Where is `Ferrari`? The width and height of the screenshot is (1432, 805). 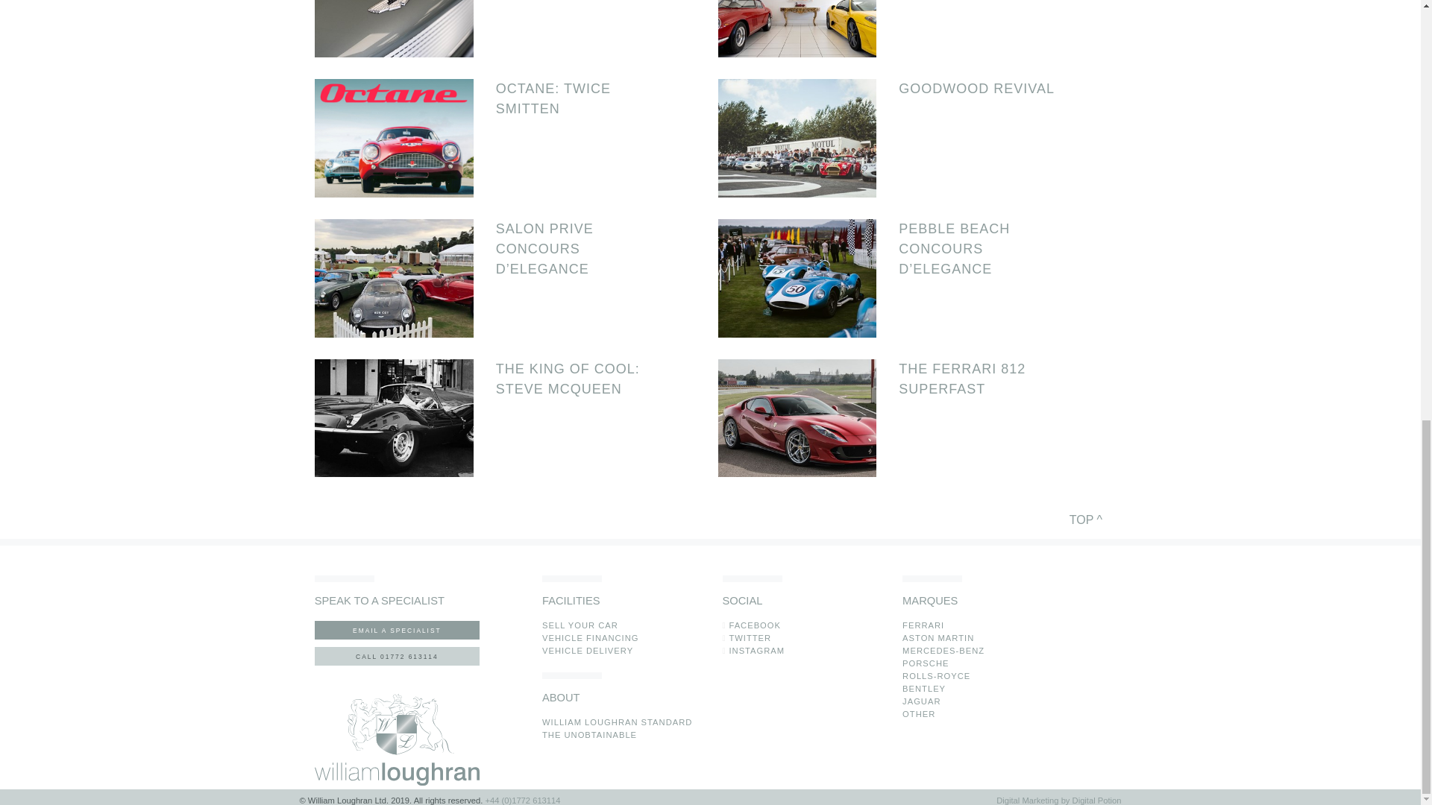 Ferrari is located at coordinates (923, 625).